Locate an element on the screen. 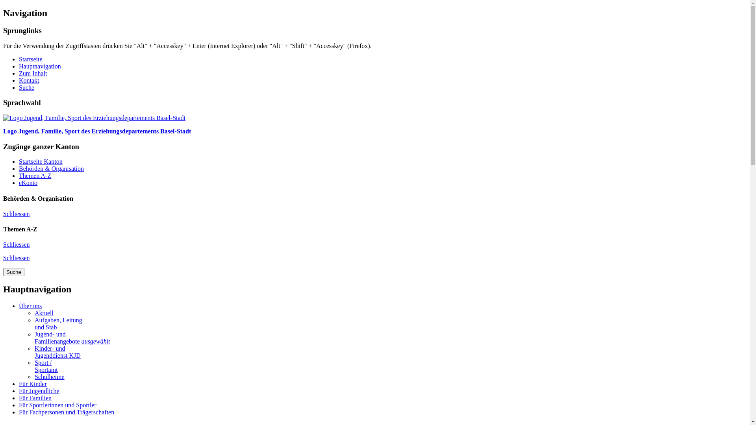 This screenshot has width=756, height=425. Schliessen is located at coordinates (17, 258).